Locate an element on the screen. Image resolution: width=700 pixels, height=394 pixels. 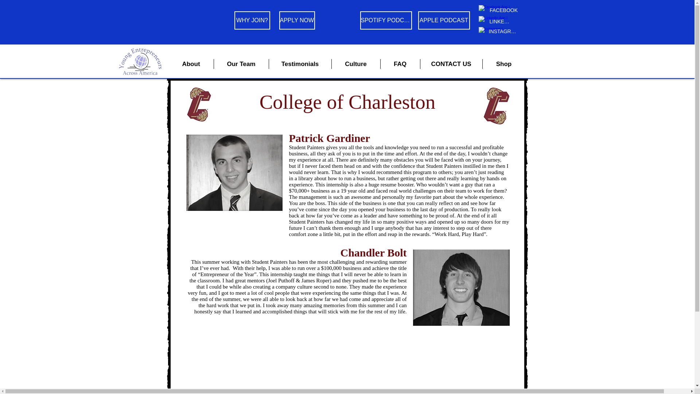
WHY JOIN? is located at coordinates (252, 20).